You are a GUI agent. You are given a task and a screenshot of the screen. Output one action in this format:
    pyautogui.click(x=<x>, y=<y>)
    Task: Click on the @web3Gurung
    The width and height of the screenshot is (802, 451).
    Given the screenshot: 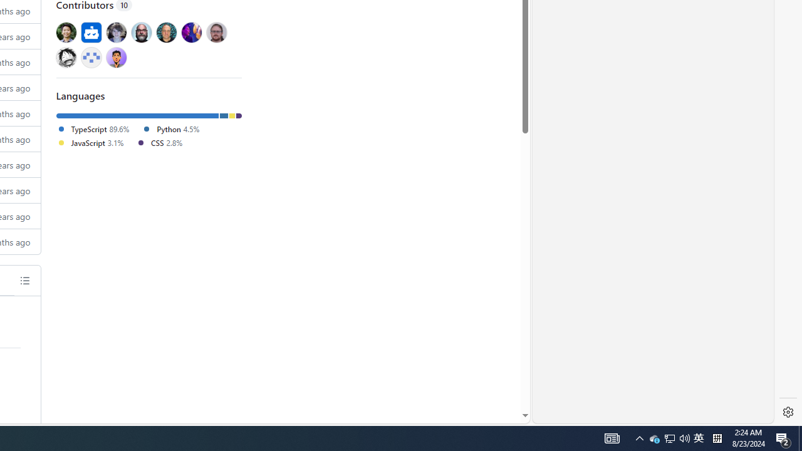 What is the action you would take?
    pyautogui.click(x=116, y=57)
    